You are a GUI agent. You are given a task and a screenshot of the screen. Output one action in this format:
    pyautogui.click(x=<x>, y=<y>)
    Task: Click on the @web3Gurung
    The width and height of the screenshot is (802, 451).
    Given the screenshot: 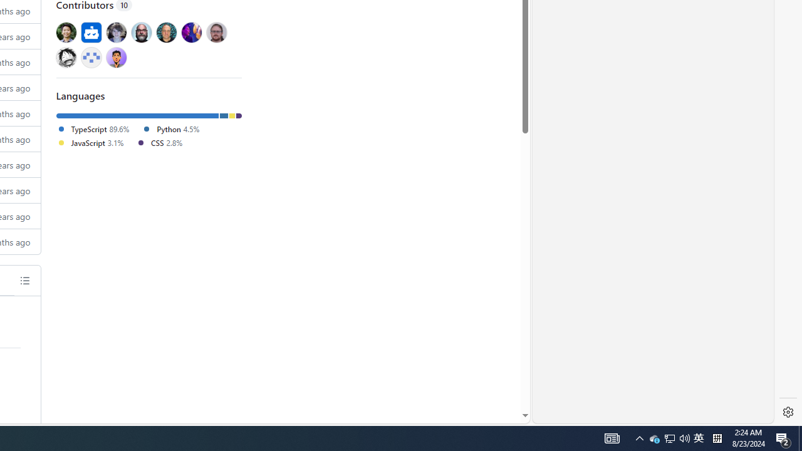 What is the action you would take?
    pyautogui.click(x=116, y=57)
    